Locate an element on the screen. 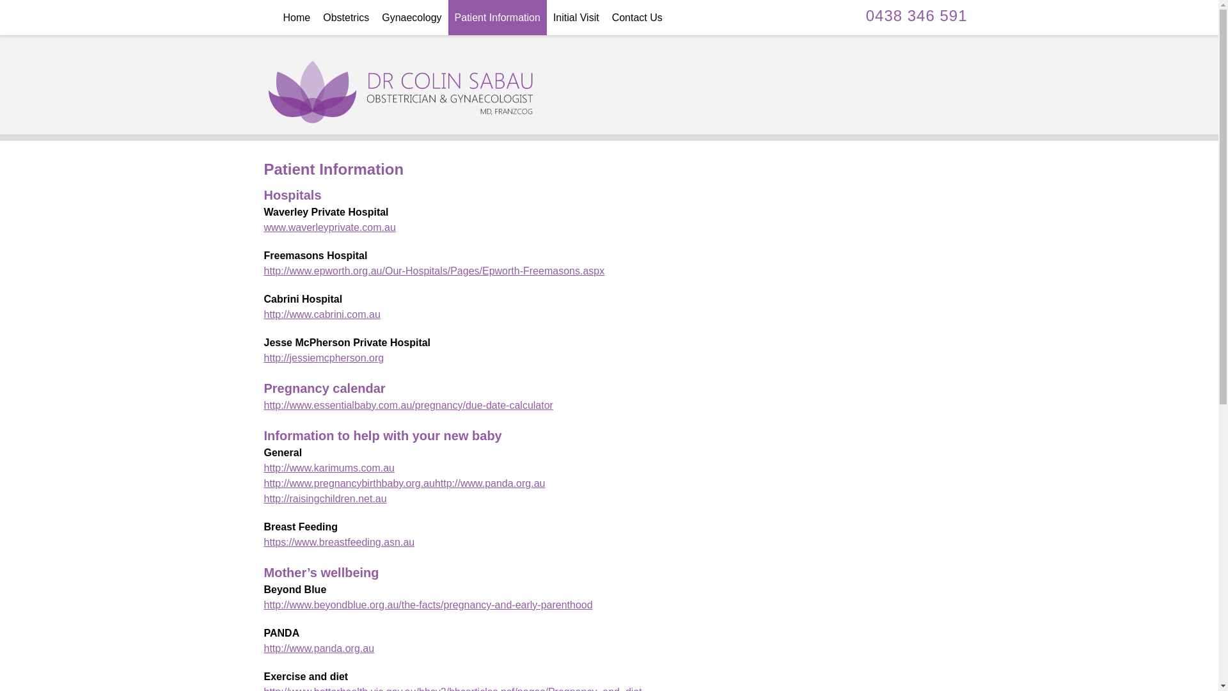  www.waverleyprivate.com.au is located at coordinates (329, 228).